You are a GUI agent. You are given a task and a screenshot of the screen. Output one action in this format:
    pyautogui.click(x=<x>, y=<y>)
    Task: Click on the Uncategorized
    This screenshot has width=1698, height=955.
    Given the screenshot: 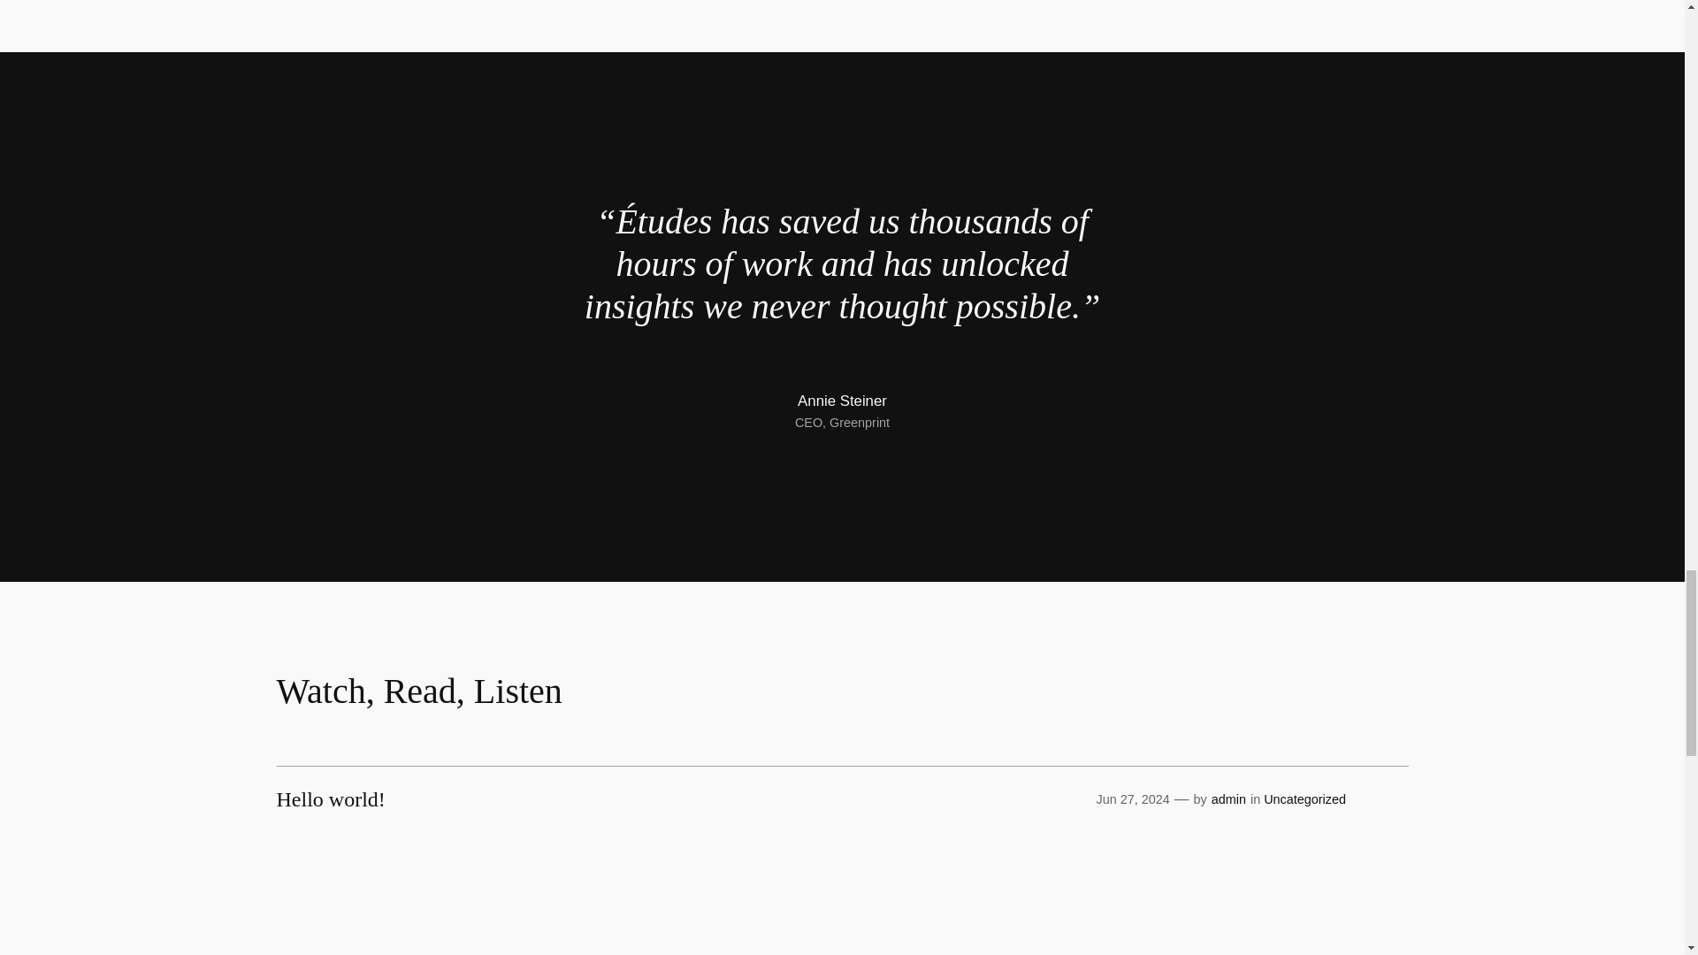 What is the action you would take?
    pyautogui.click(x=1304, y=799)
    